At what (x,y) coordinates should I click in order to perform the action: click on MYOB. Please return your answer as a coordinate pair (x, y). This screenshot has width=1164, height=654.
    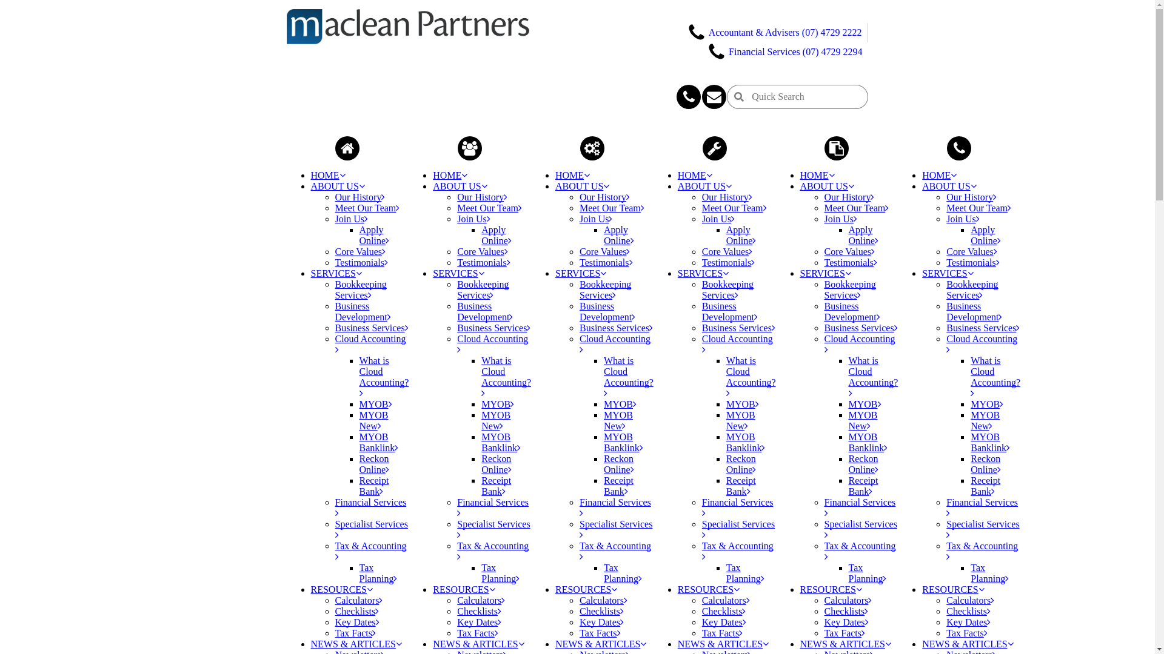
    Looking at the image, I should click on (743, 405).